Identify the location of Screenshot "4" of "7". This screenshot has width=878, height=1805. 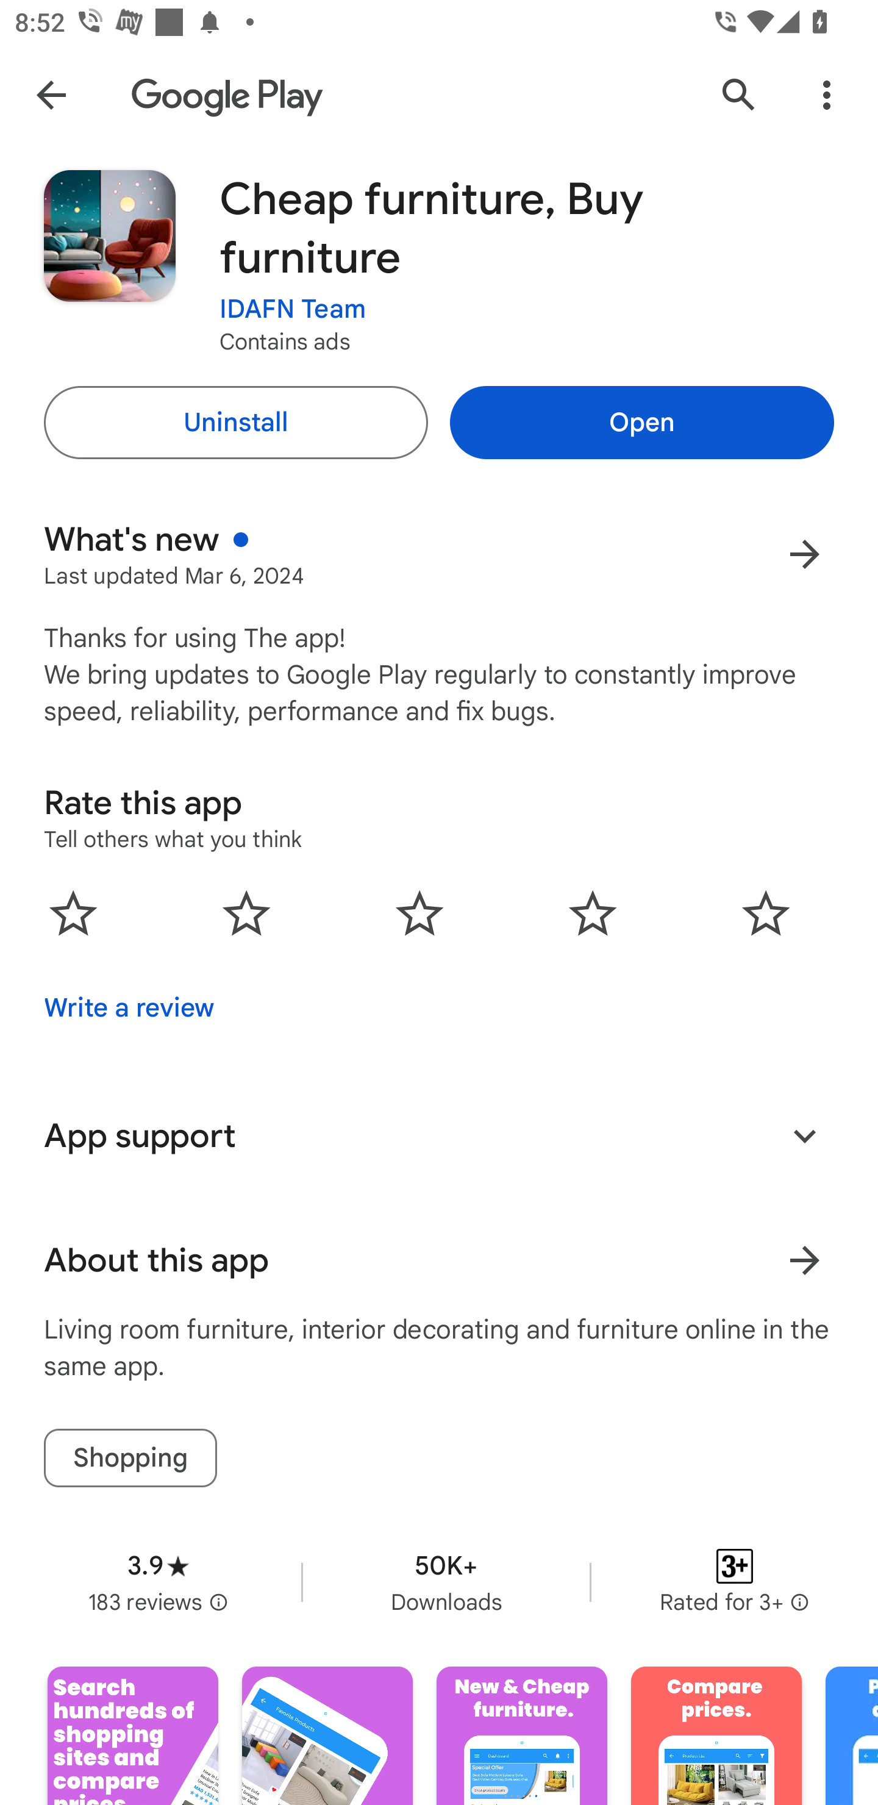
(716, 1735).